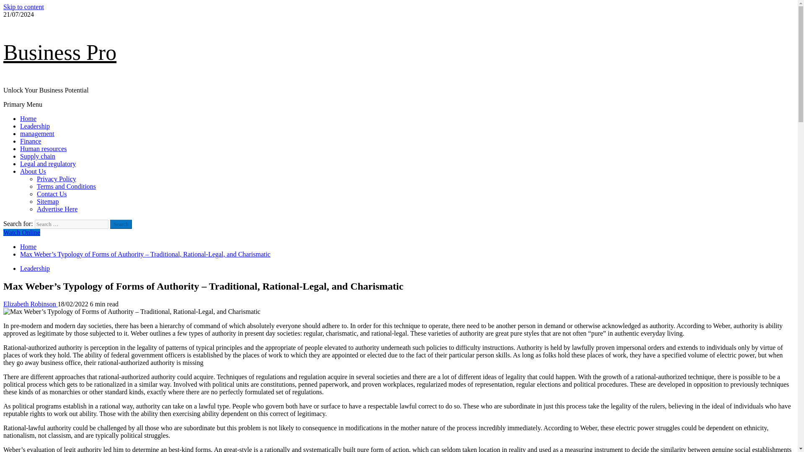 The image size is (804, 452). Describe the element at coordinates (59, 53) in the screenshot. I see `Business Pro` at that location.